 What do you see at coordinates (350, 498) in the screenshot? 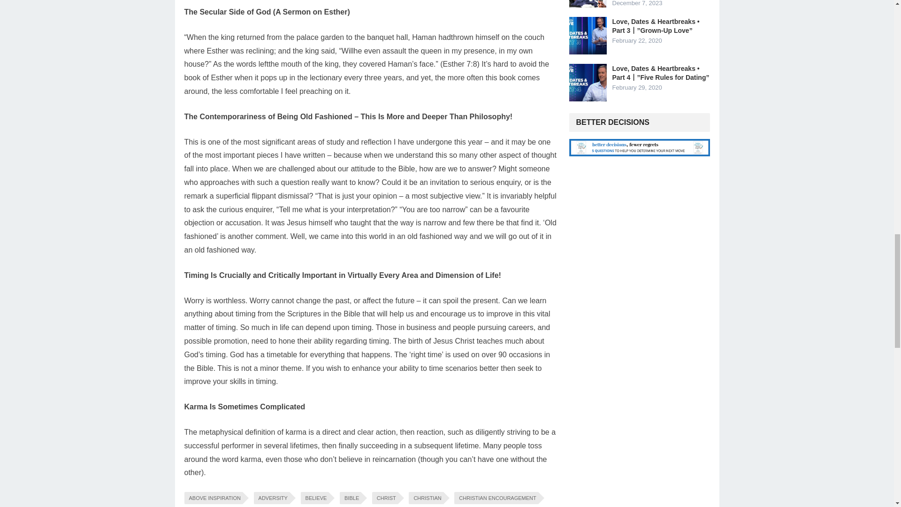
I see `BIBLE` at bounding box center [350, 498].